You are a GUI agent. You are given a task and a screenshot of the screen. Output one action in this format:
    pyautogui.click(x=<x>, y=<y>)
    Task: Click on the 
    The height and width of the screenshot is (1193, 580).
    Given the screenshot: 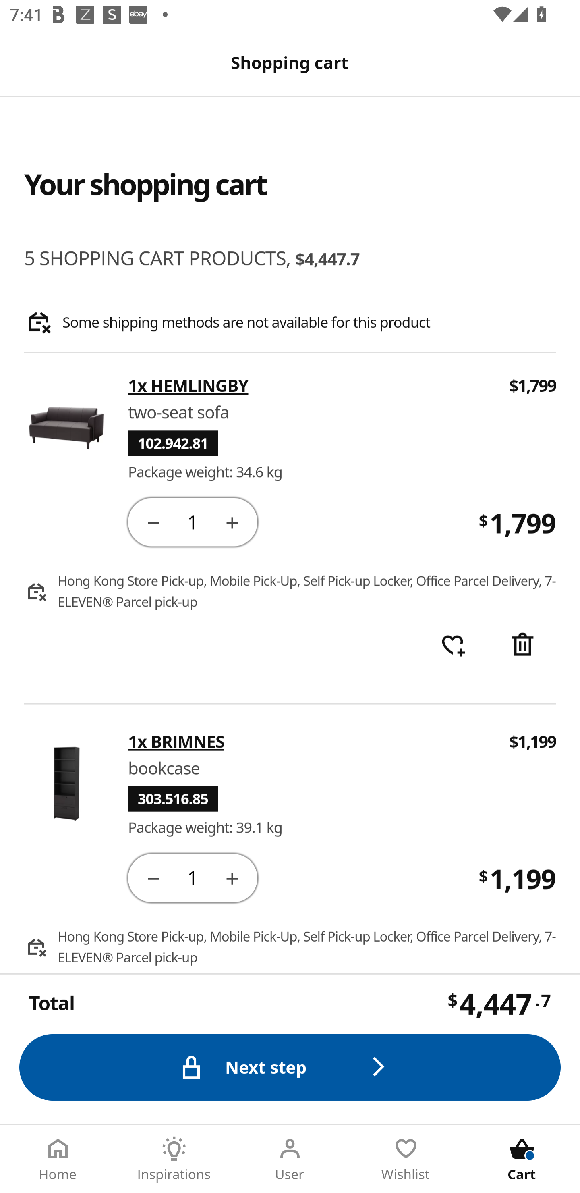 What is the action you would take?
    pyautogui.click(x=153, y=877)
    